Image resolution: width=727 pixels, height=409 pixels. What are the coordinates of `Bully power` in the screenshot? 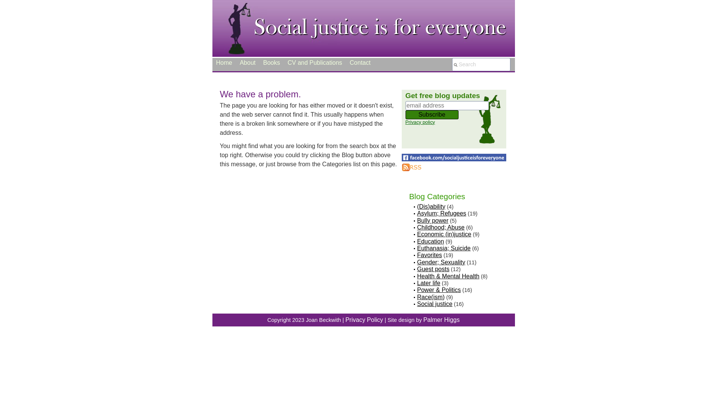 It's located at (433, 220).